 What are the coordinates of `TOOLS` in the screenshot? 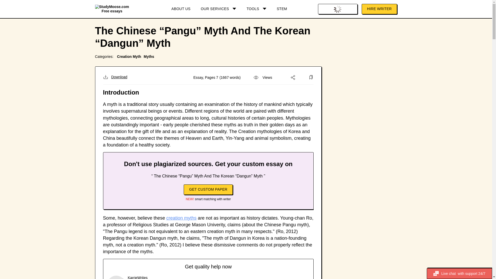 It's located at (256, 9).